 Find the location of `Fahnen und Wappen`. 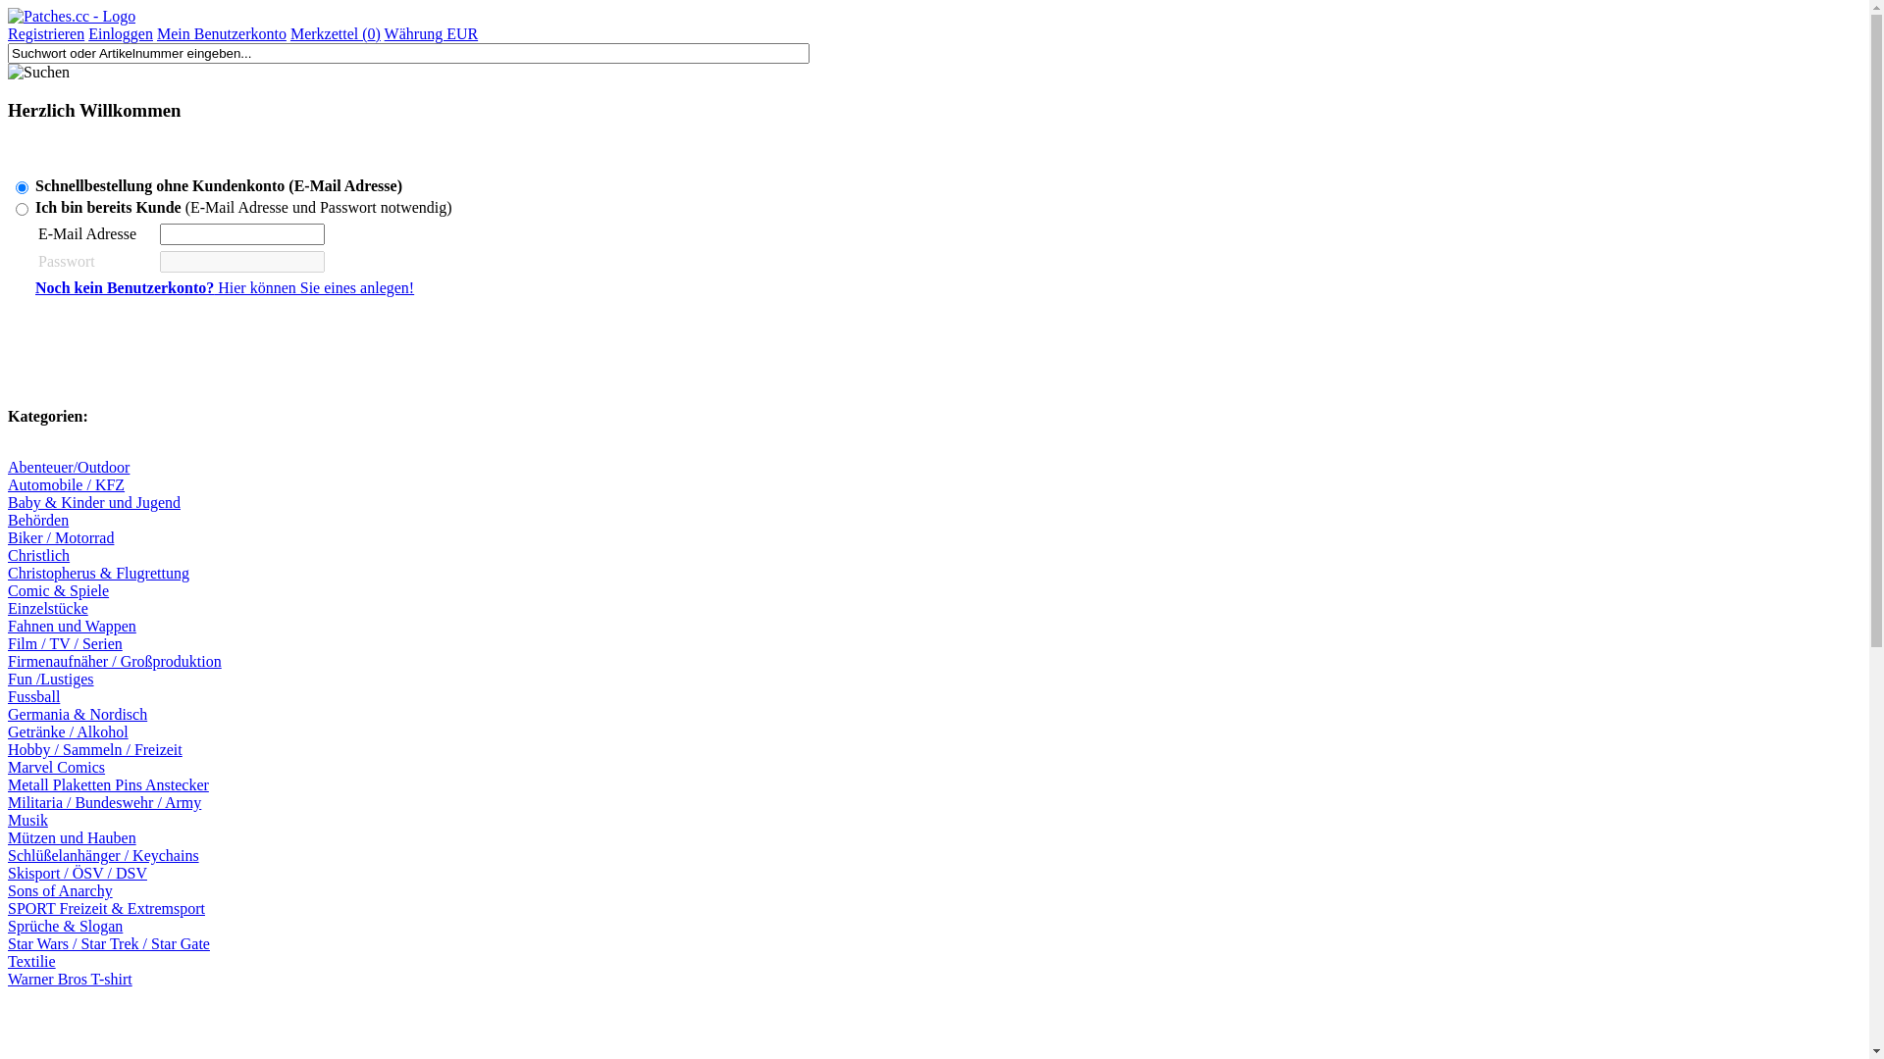

Fahnen und Wappen is located at coordinates (73, 626).